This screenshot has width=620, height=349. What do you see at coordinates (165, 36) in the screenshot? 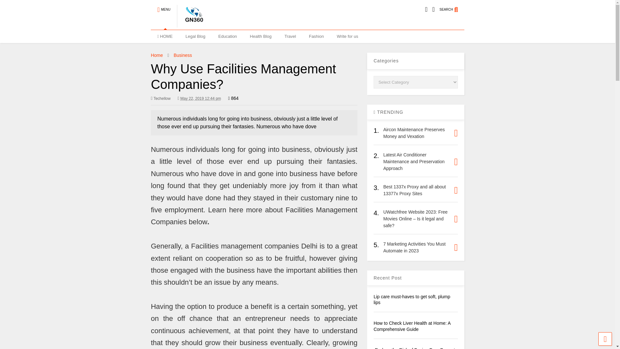
I see `HOME` at bounding box center [165, 36].